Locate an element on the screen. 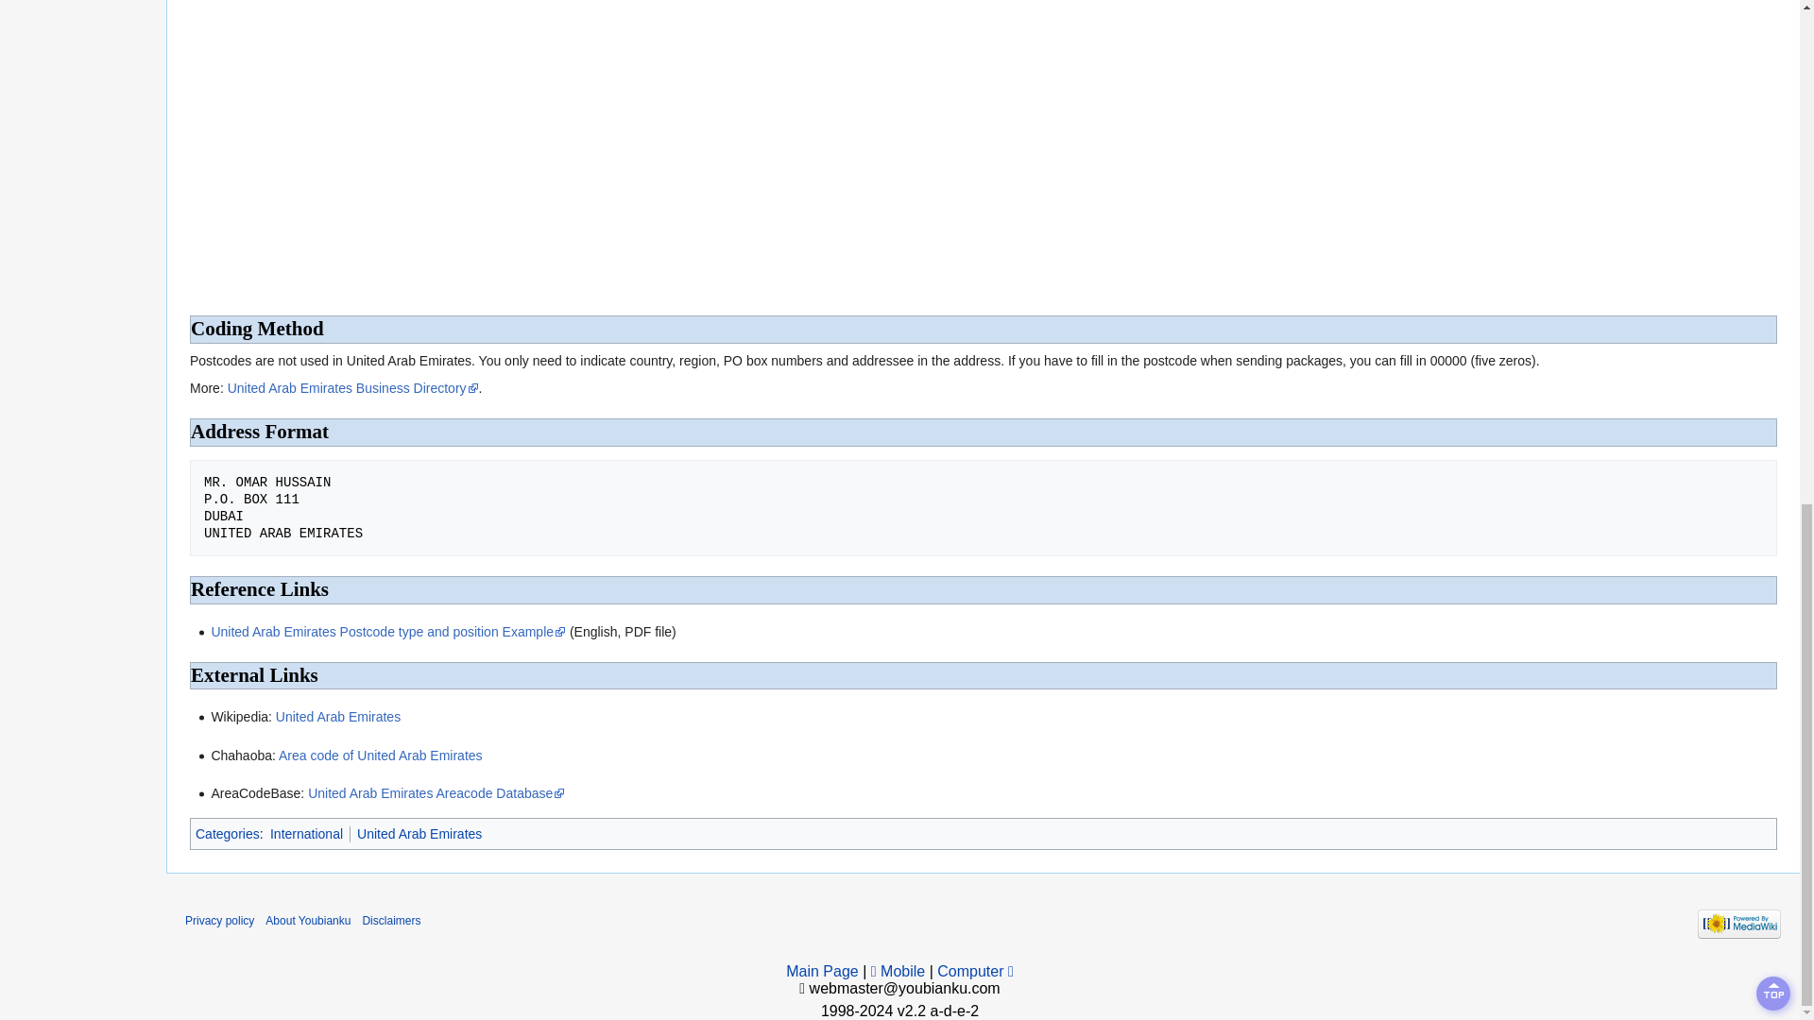 This screenshot has width=1814, height=1020. United Arab Emirates Business Directory is located at coordinates (353, 387).